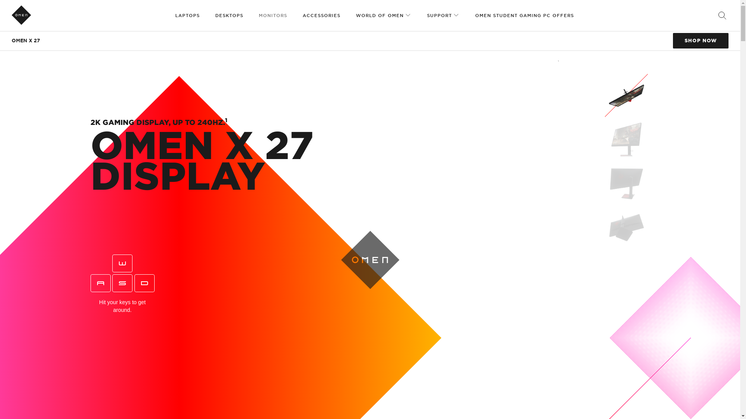 This screenshot has width=746, height=419. Describe the element at coordinates (701, 41) in the screenshot. I see `SHOP NOW` at that location.